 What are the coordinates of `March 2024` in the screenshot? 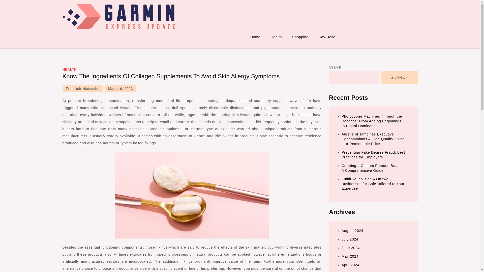 It's located at (352, 271).